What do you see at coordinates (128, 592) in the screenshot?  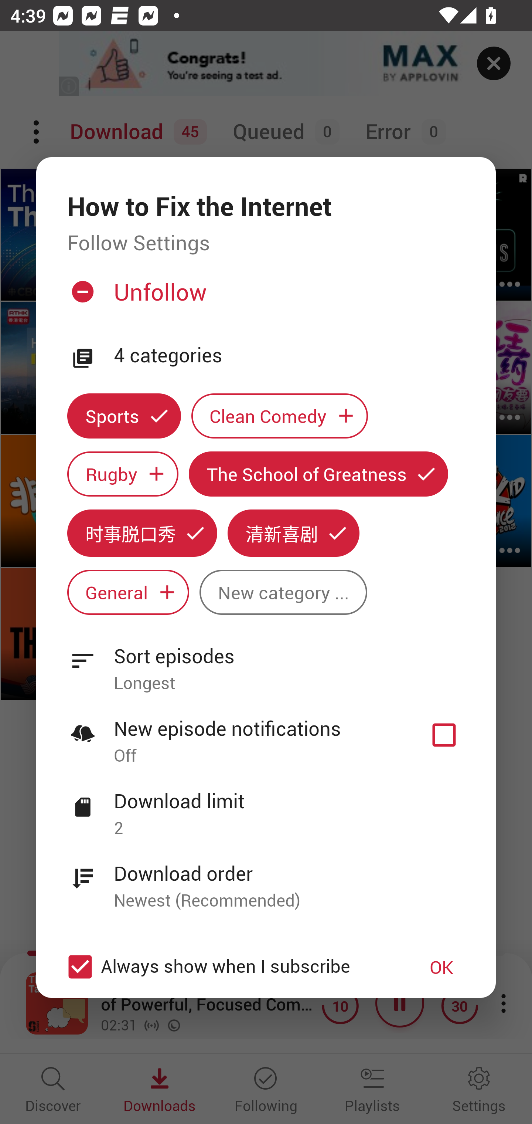 I see `General` at bounding box center [128, 592].